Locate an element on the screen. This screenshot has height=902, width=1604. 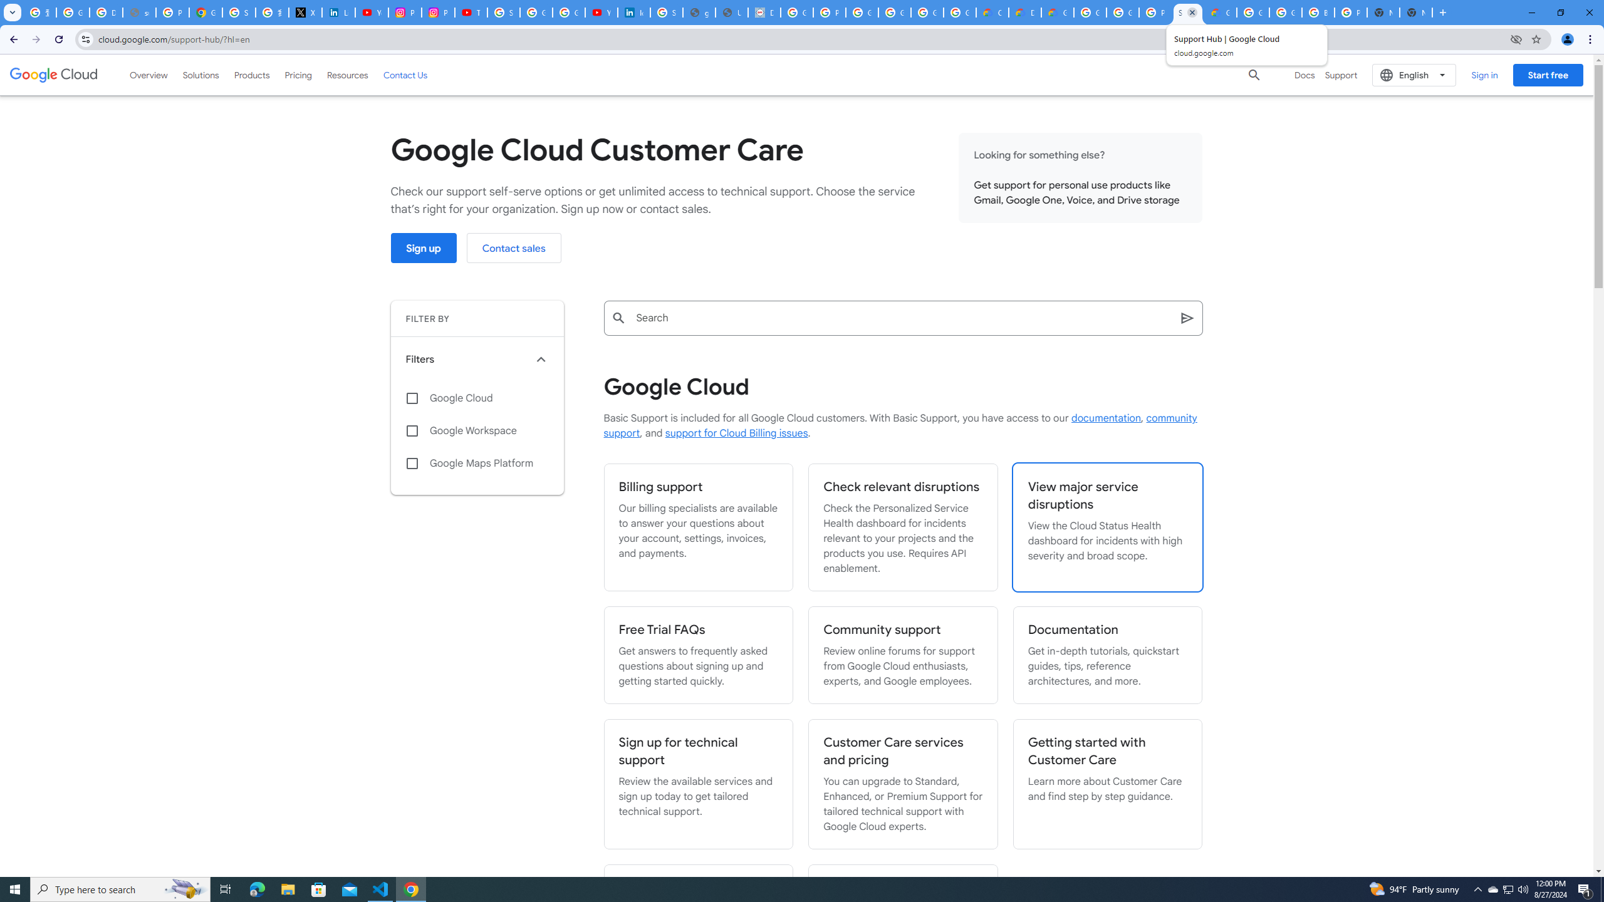
Google Maps Platform is located at coordinates (477, 464).